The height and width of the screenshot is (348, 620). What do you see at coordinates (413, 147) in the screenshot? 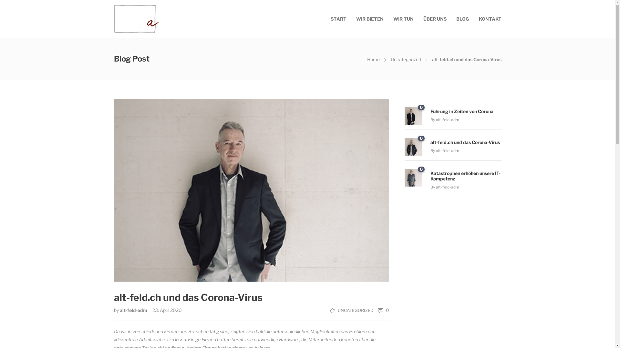
I see `0` at bounding box center [413, 147].